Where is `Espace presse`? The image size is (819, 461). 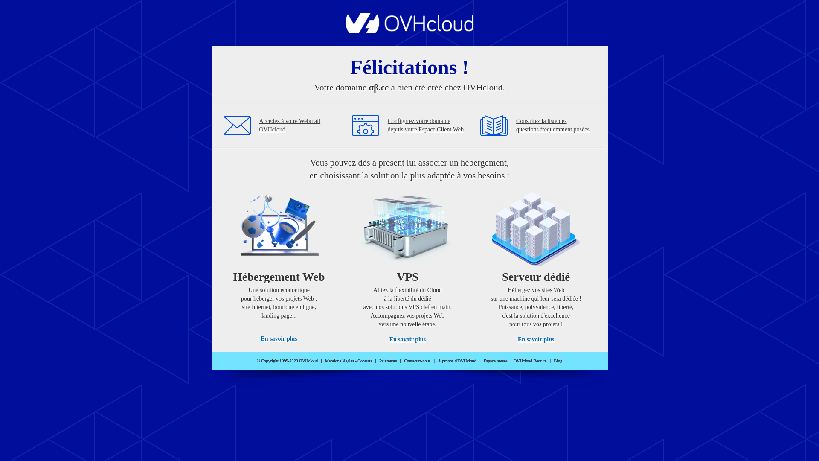 Espace presse is located at coordinates (496, 361).